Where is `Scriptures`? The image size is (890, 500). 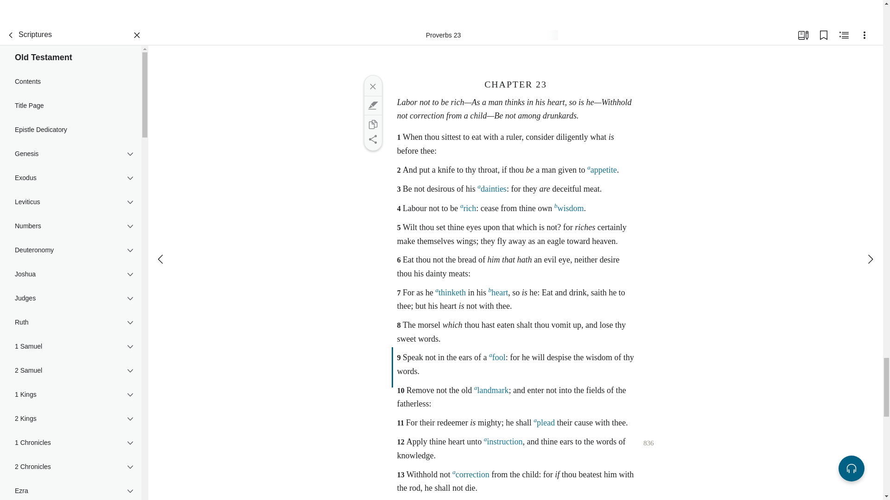
Scriptures is located at coordinates (27, 35).